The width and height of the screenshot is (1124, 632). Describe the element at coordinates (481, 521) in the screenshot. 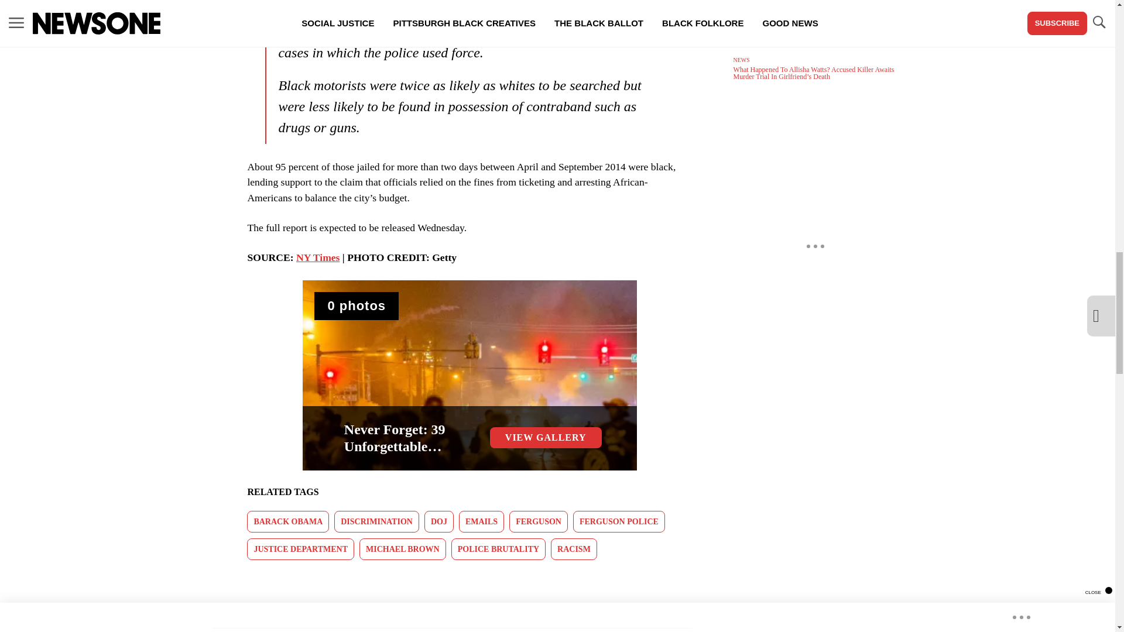

I see `EMAILS` at that location.